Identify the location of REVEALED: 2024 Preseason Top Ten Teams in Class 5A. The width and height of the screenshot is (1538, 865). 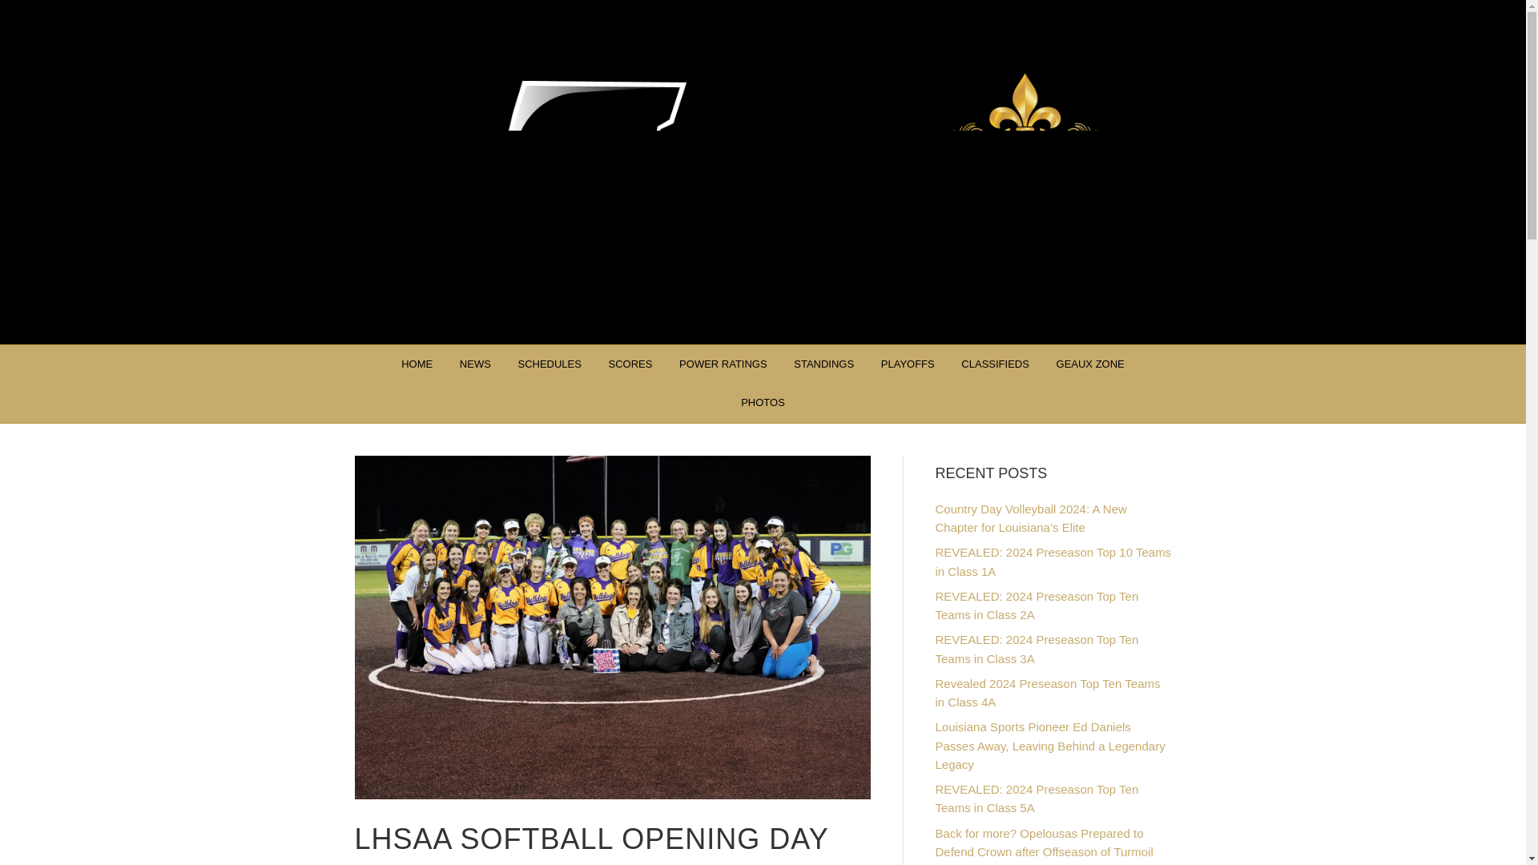
(1037, 799).